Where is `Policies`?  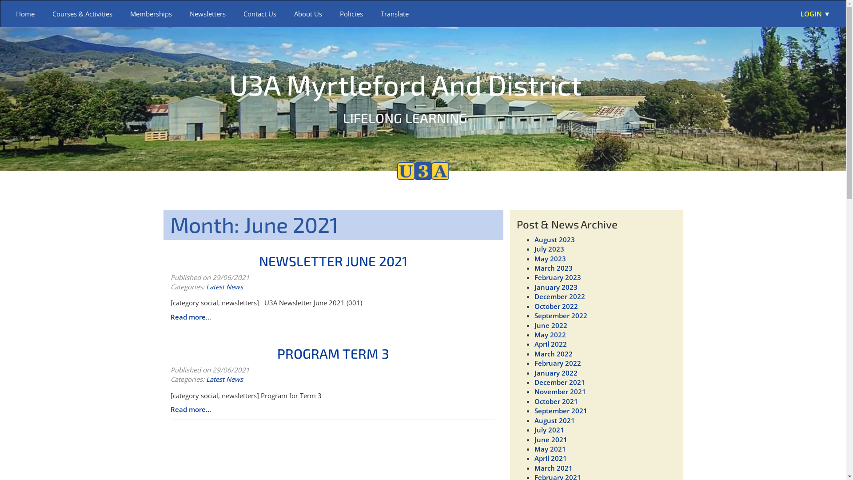 Policies is located at coordinates (351, 14).